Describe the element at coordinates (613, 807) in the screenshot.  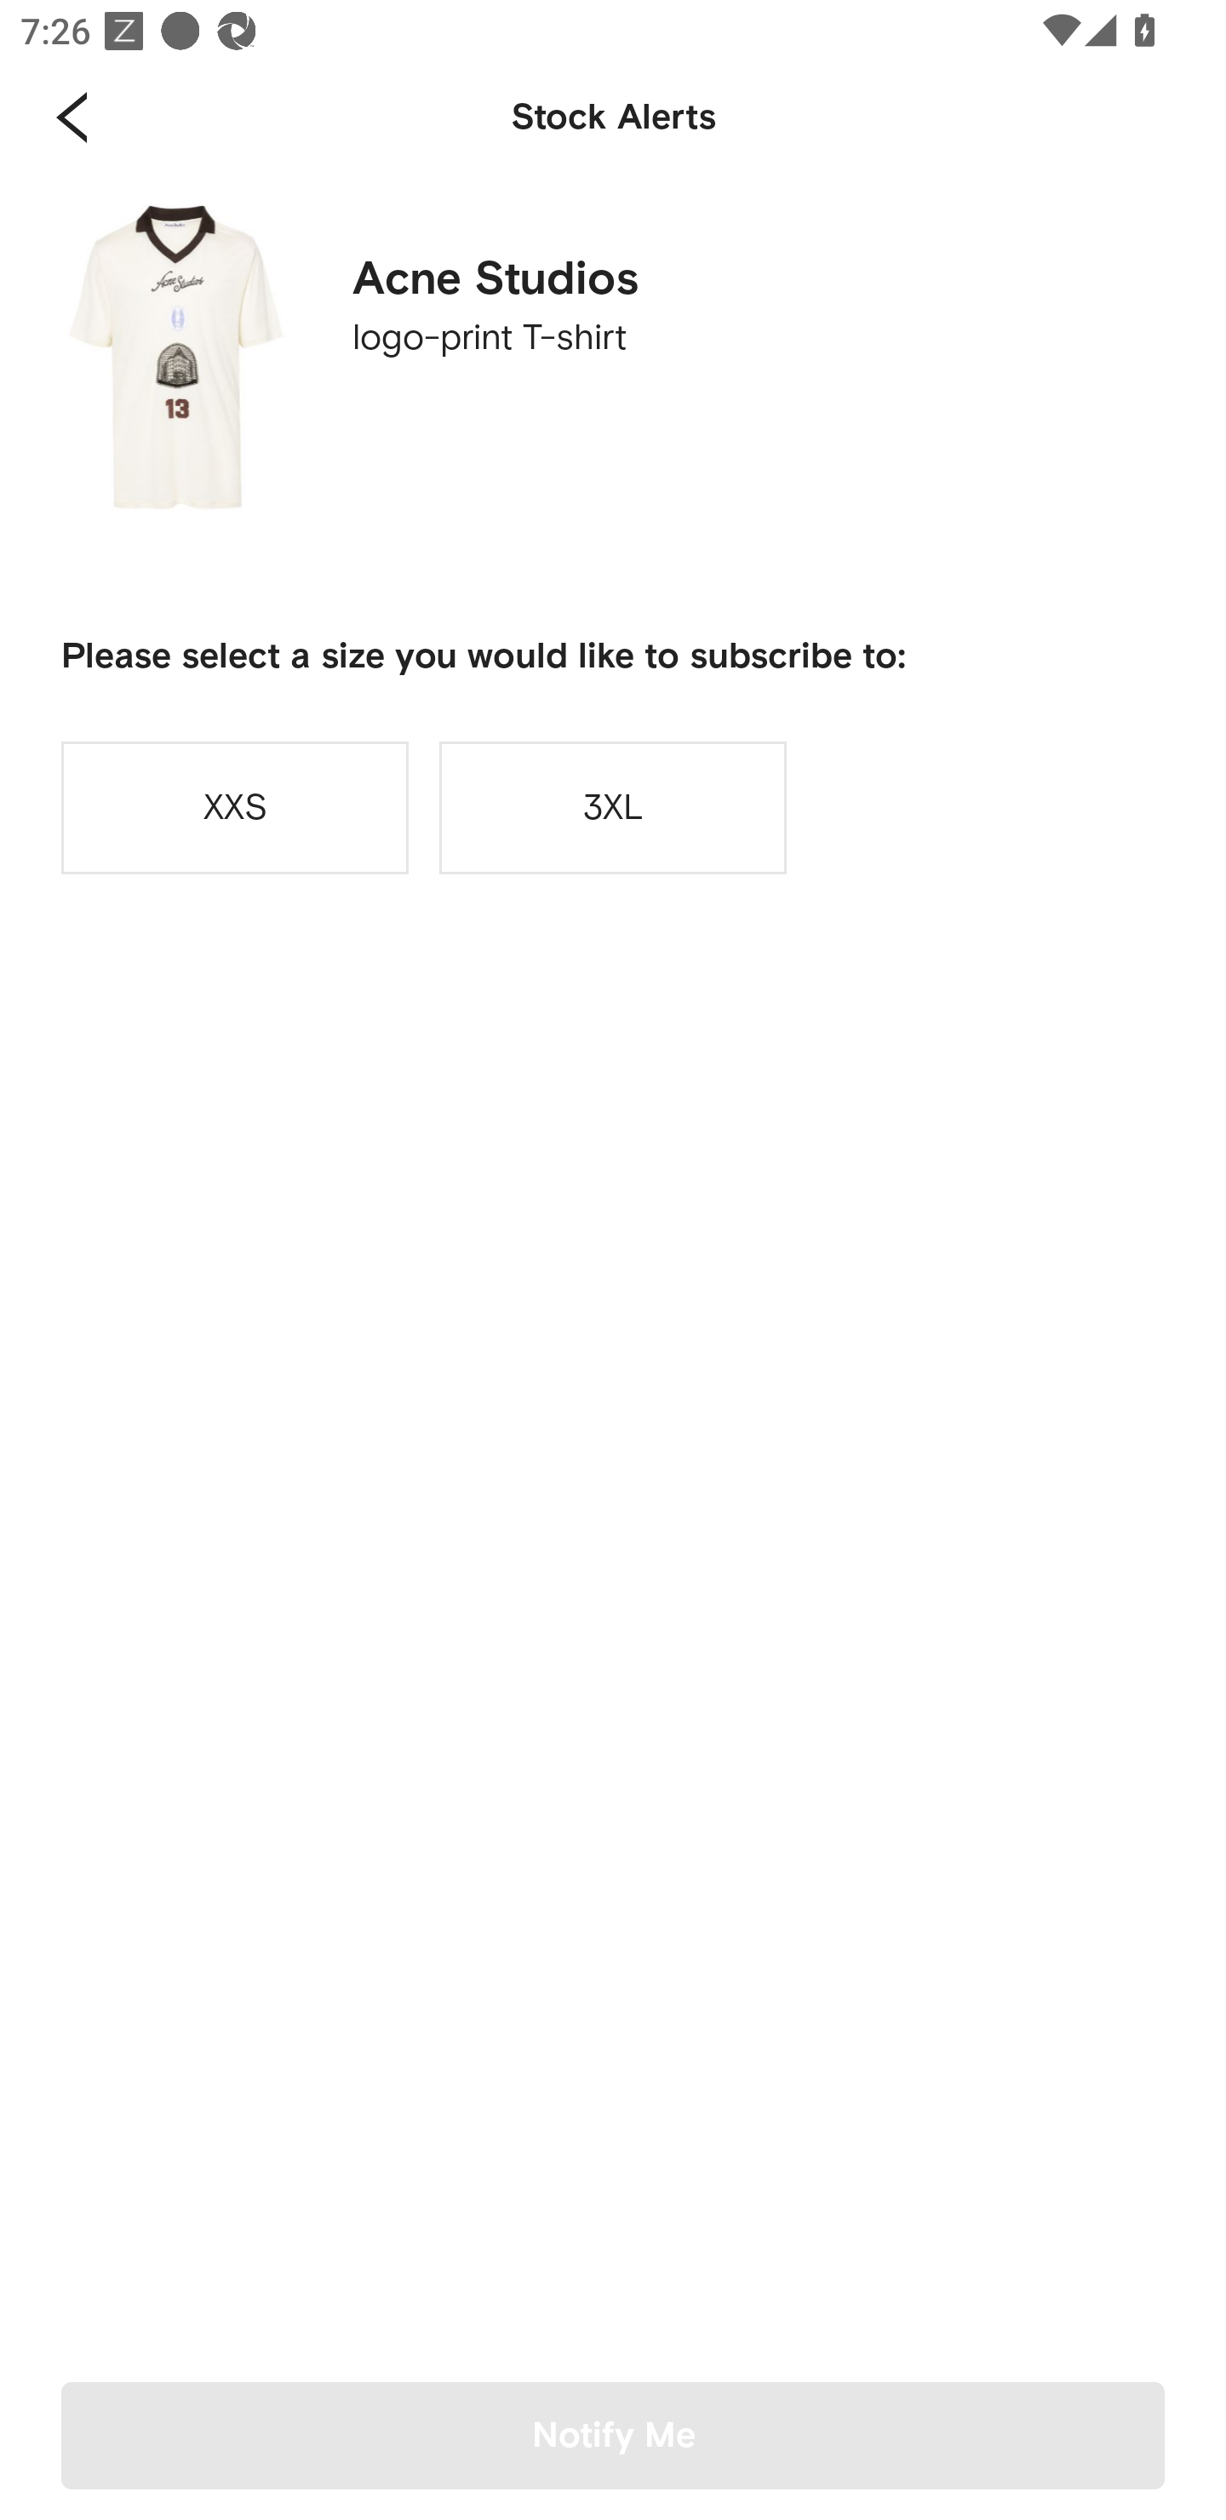
I see `3XL` at that location.